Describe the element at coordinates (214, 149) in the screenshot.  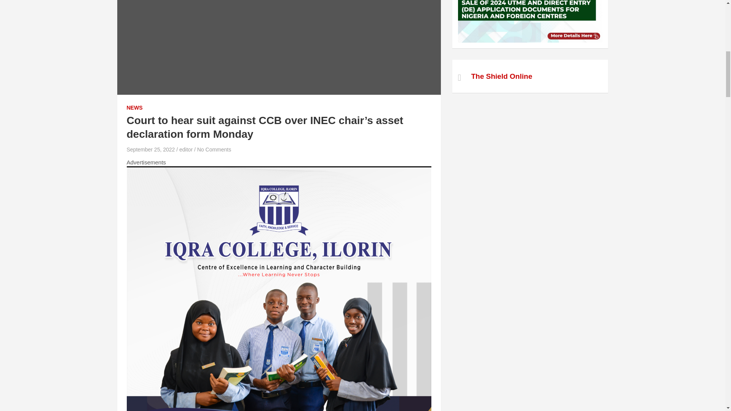
I see `No Comments` at that location.